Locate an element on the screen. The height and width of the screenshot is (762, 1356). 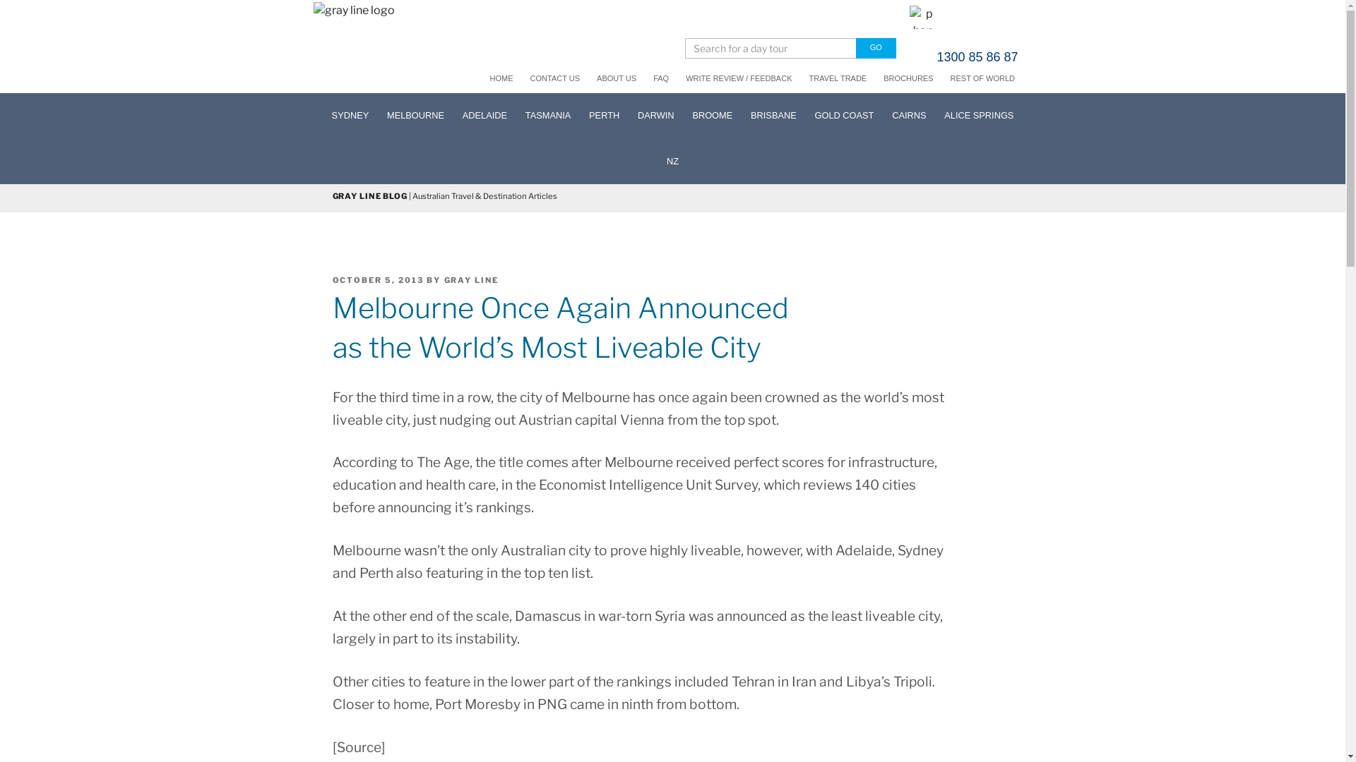
CAIRNS is located at coordinates (909, 116).